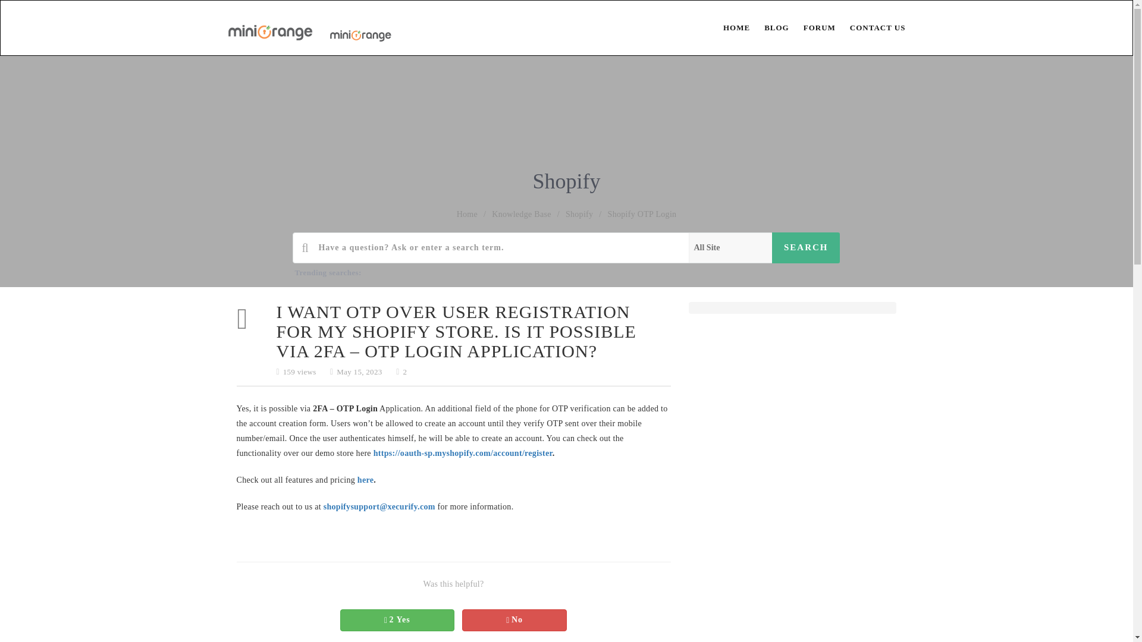 This screenshot has width=1142, height=642. Describe the element at coordinates (521, 214) in the screenshot. I see `Knowledge Base` at that location.